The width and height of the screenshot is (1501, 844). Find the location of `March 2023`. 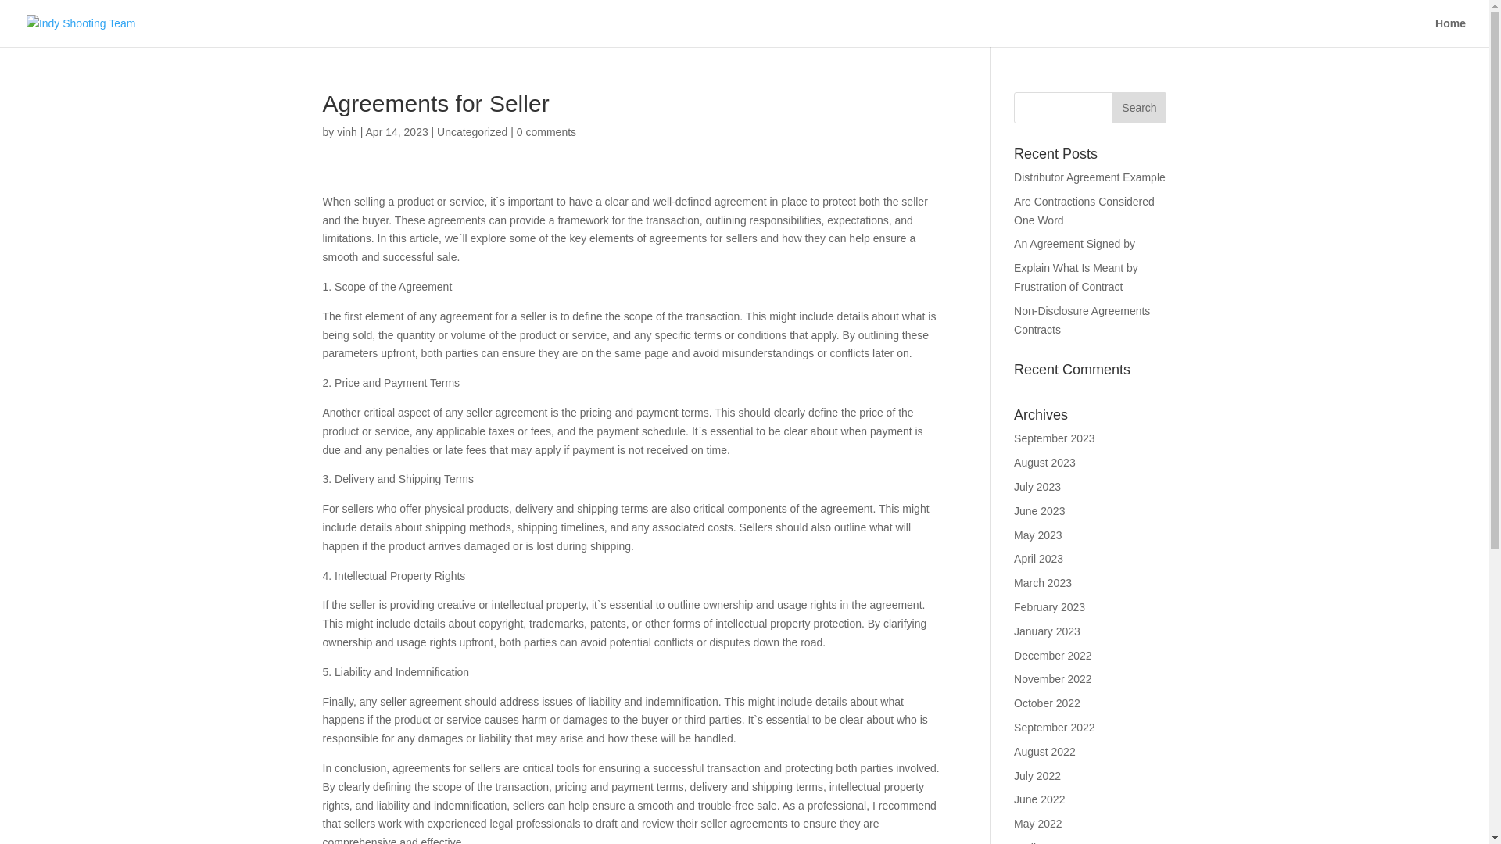

March 2023 is located at coordinates (1043, 582).